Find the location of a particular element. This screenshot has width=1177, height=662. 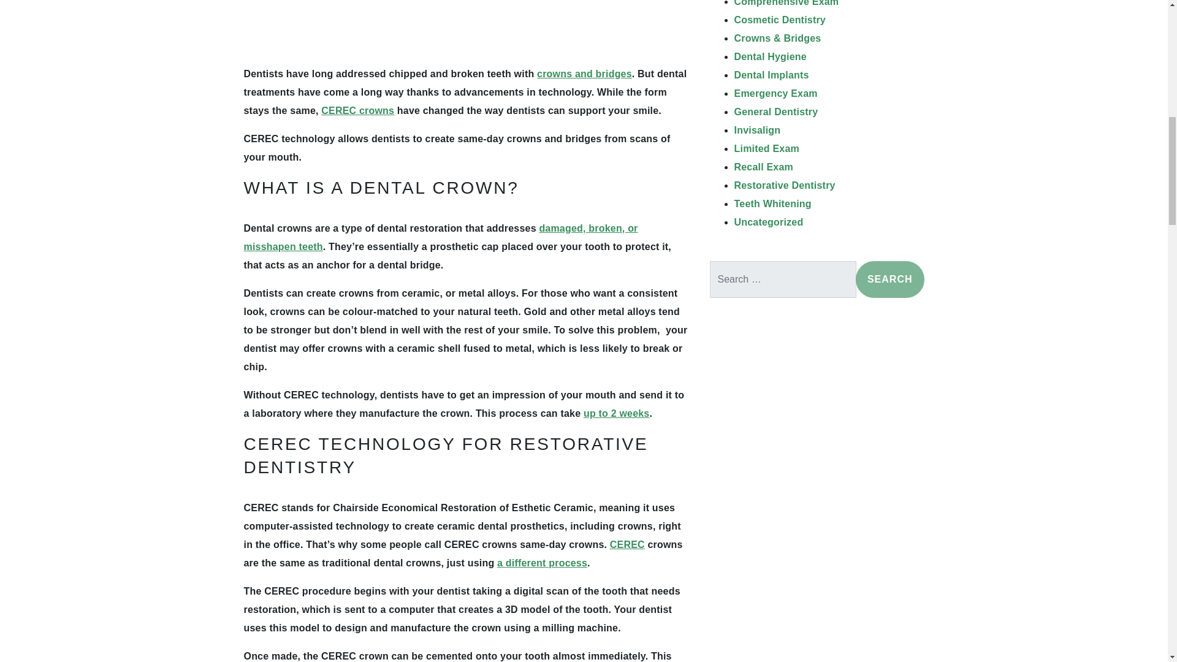

a different process is located at coordinates (542, 563).